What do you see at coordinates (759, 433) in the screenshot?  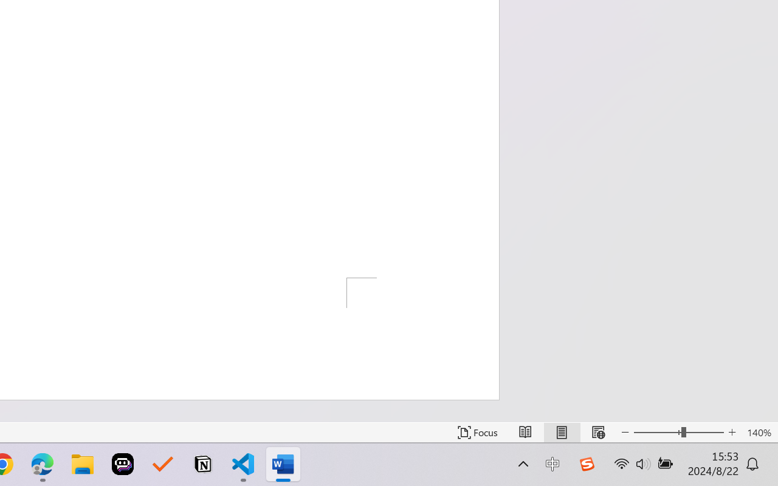 I see `Zoom 140%` at bounding box center [759, 433].